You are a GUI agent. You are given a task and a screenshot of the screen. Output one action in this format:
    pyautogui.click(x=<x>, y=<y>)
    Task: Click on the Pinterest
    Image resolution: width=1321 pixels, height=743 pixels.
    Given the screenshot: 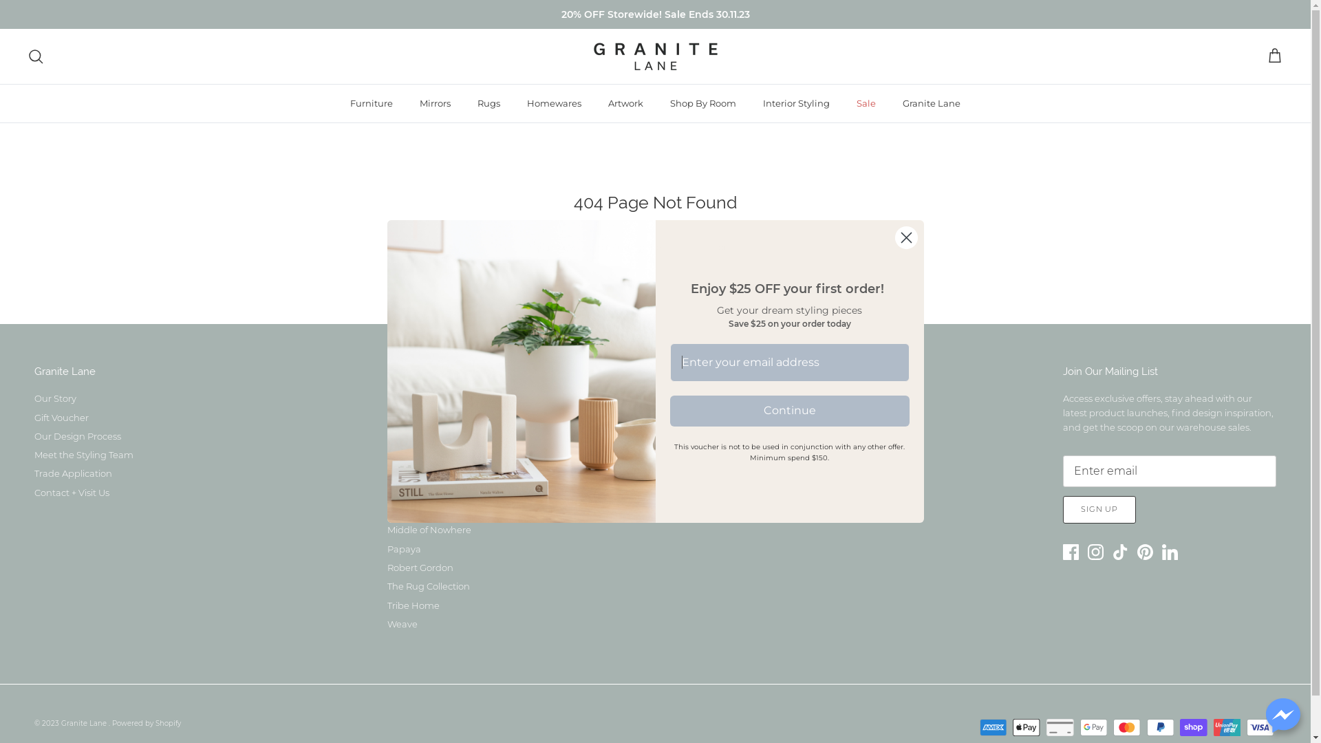 What is the action you would take?
    pyautogui.click(x=1145, y=552)
    